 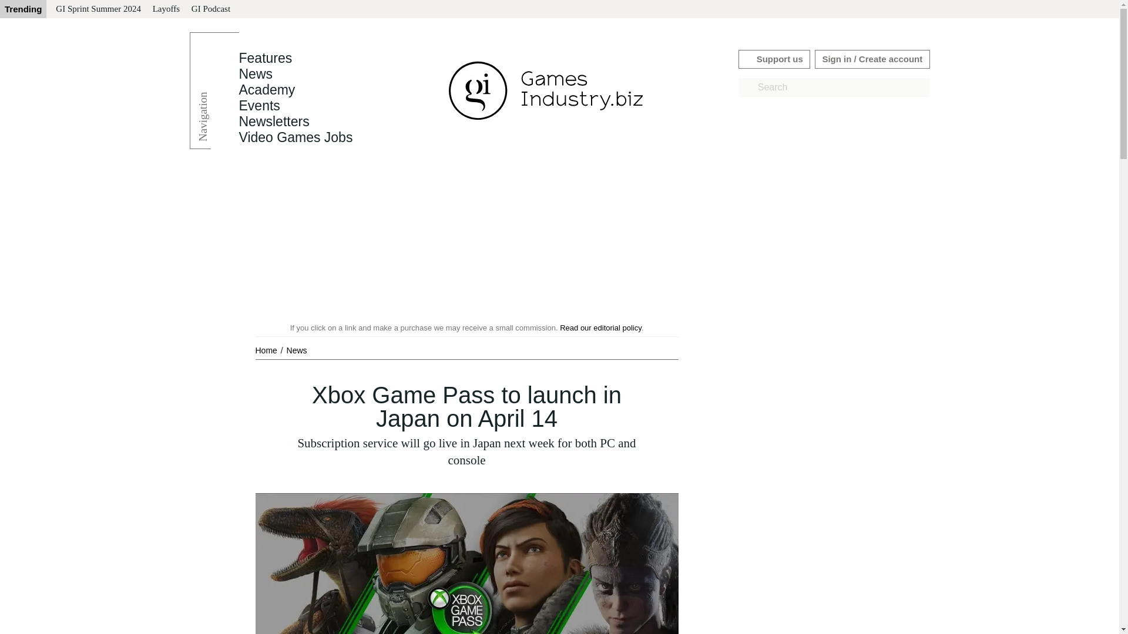 I want to click on Academy, so click(x=266, y=90).